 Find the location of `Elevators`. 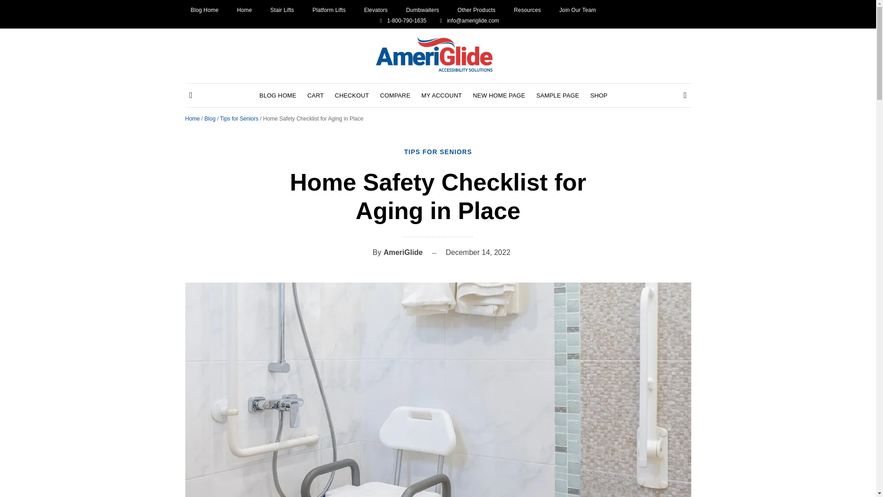

Elevators is located at coordinates (375, 10).